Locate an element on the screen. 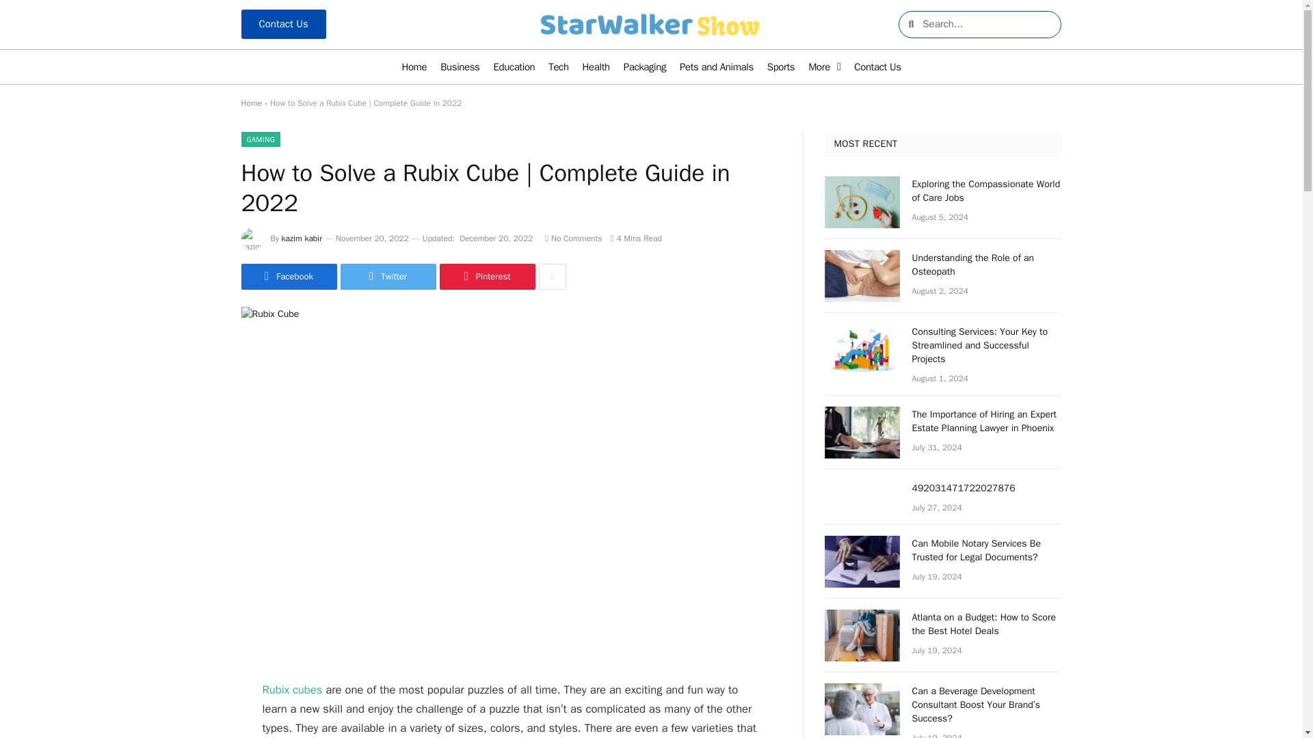 The width and height of the screenshot is (1313, 738). Health is located at coordinates (596, 67).